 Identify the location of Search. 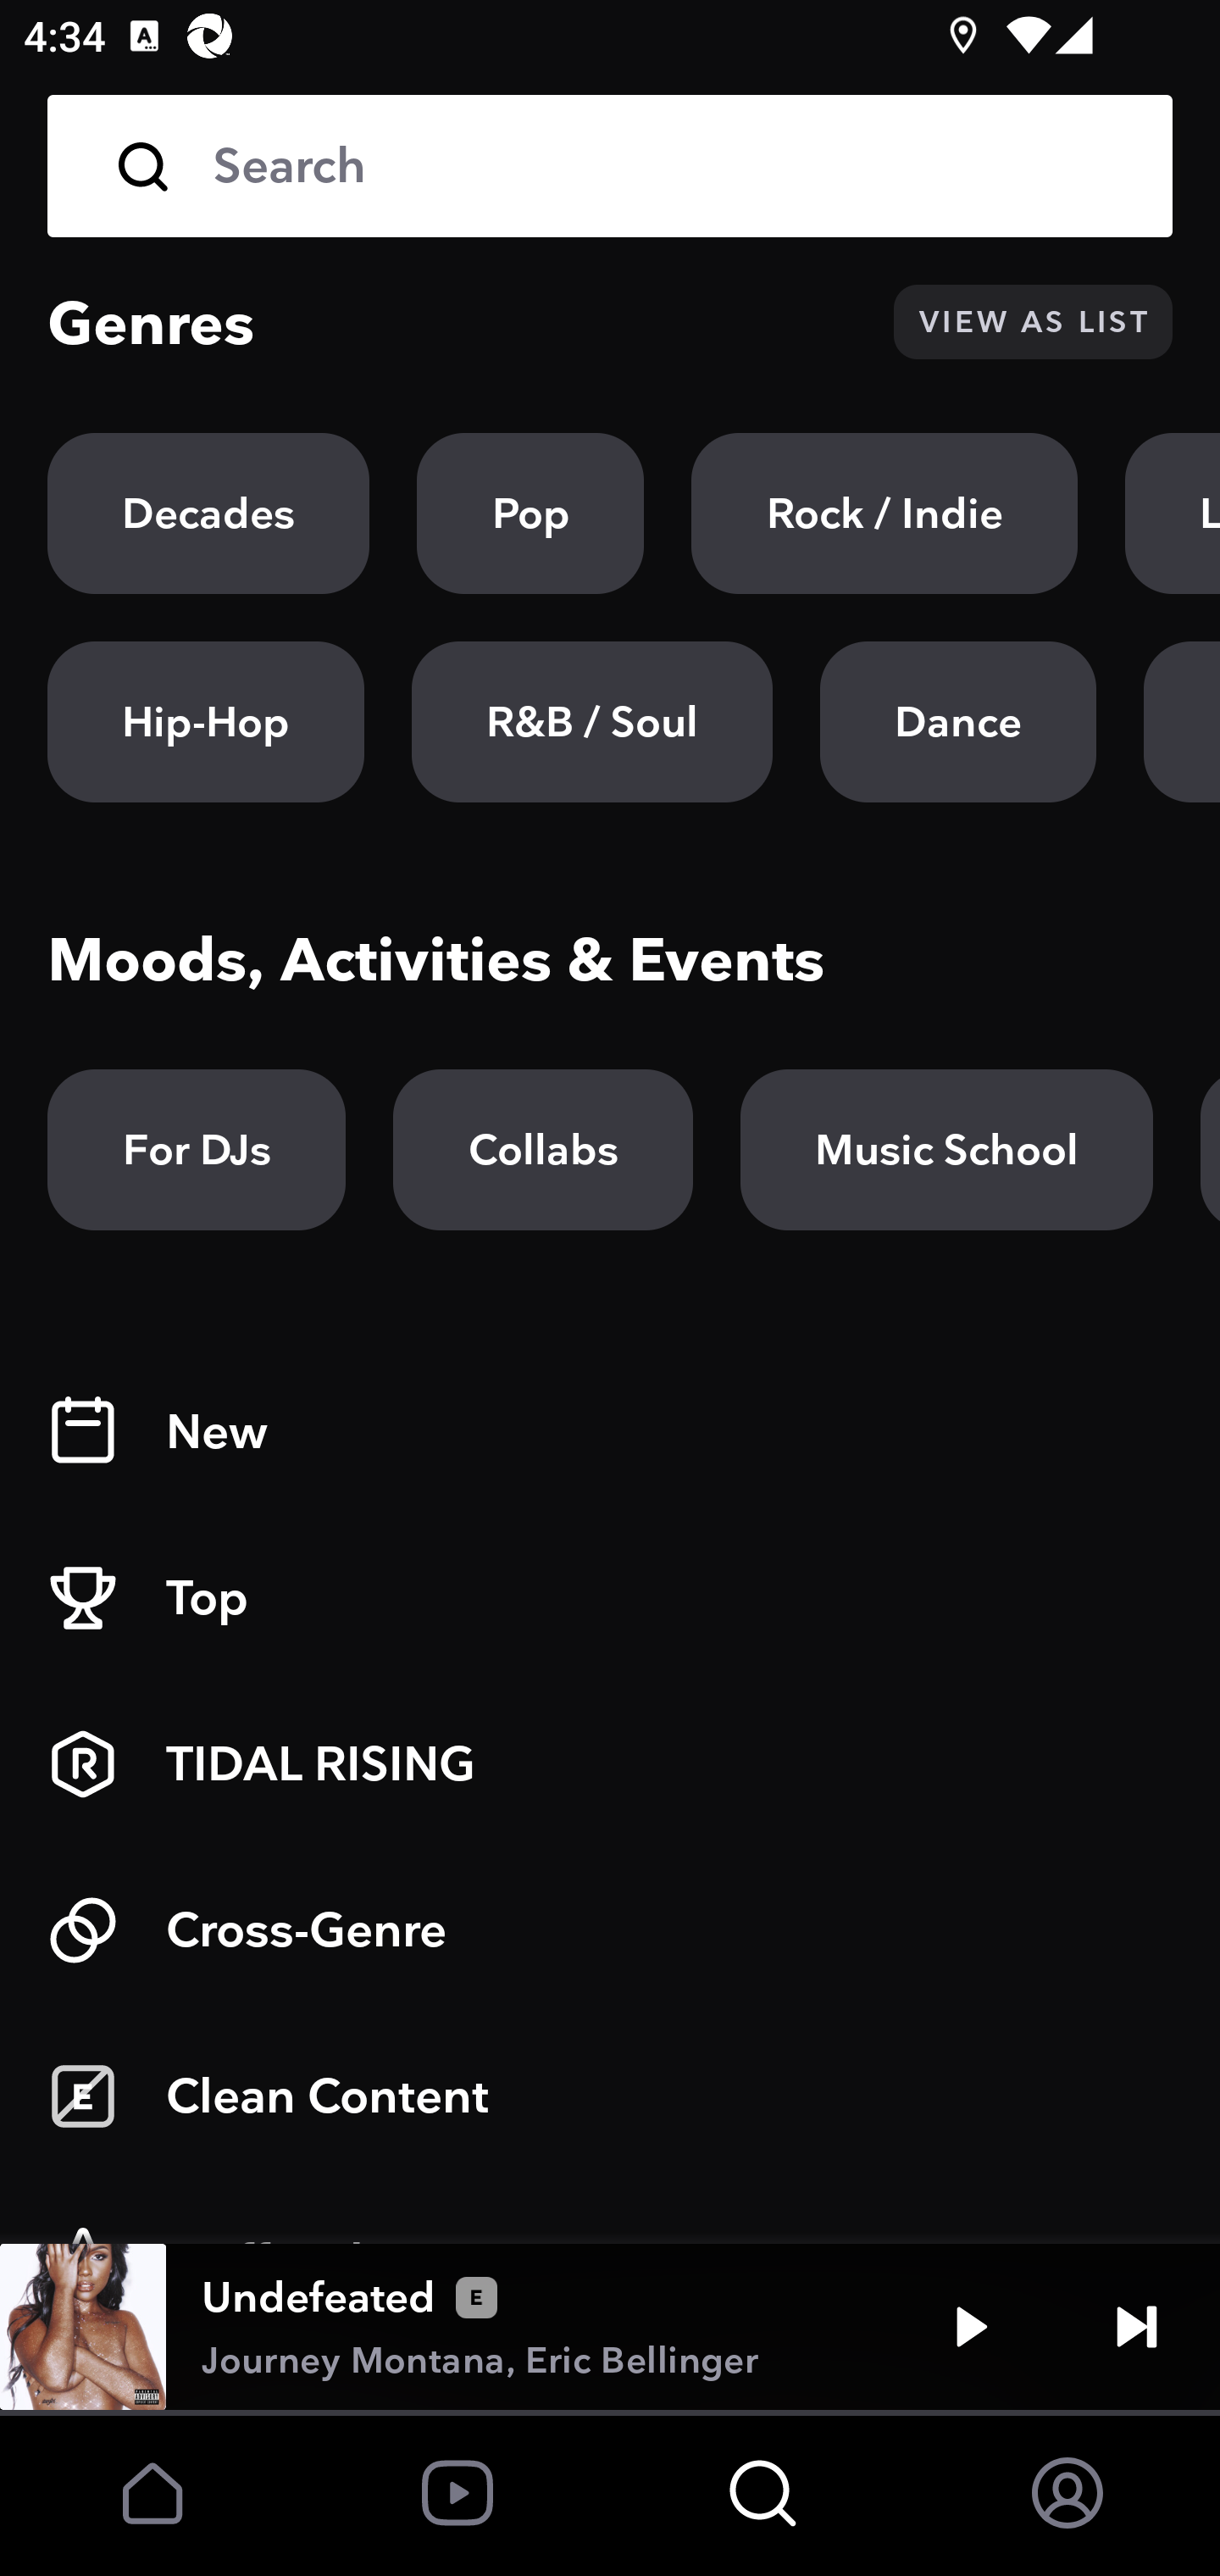
(669, 166).